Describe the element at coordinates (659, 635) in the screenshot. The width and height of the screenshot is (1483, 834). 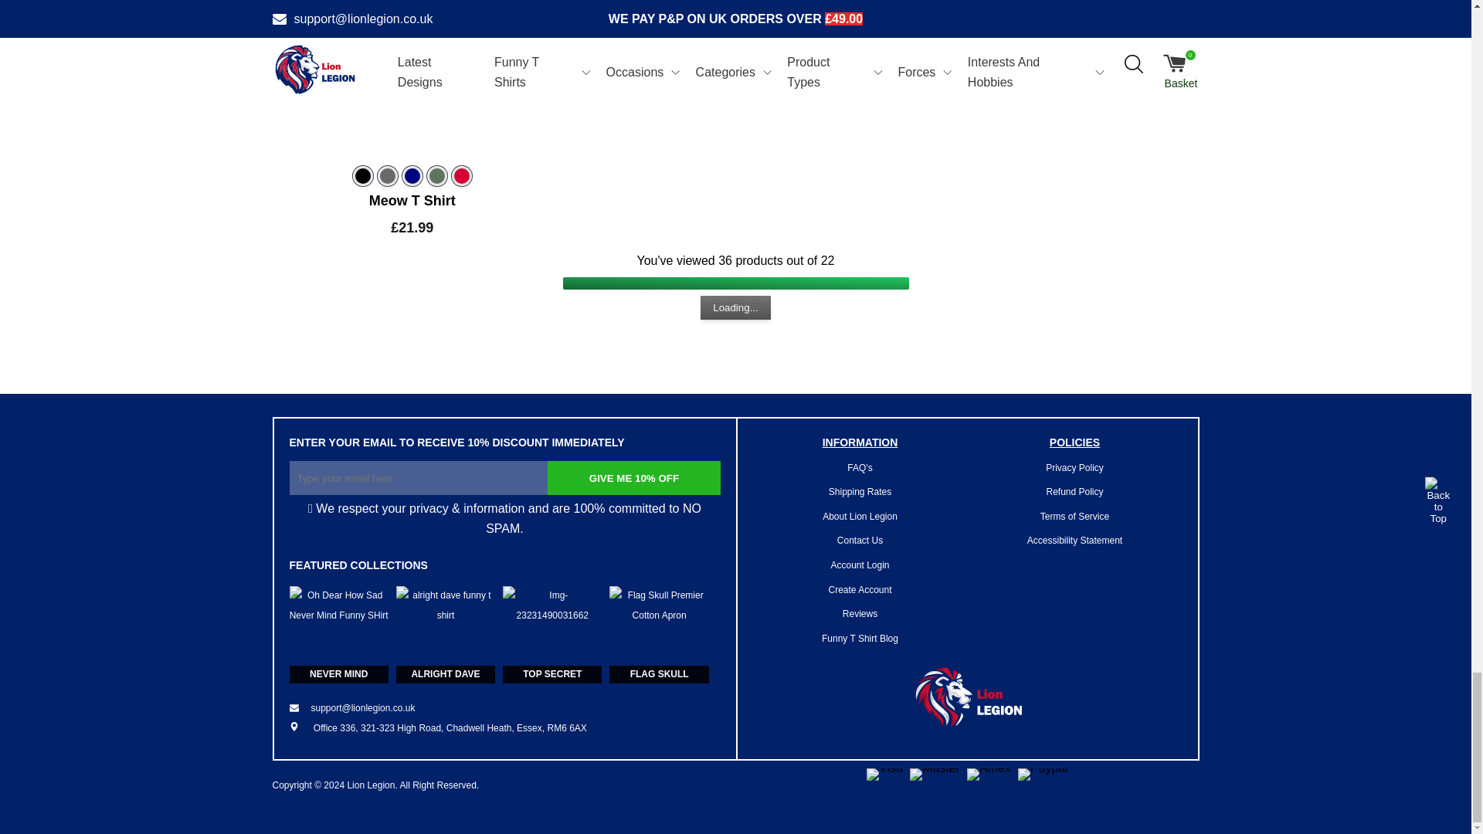
I see `Flag Skull` at that location.